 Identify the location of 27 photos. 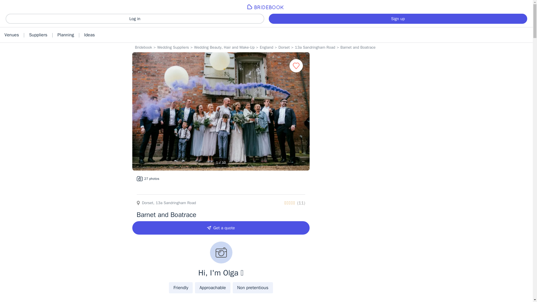
(148, 178).